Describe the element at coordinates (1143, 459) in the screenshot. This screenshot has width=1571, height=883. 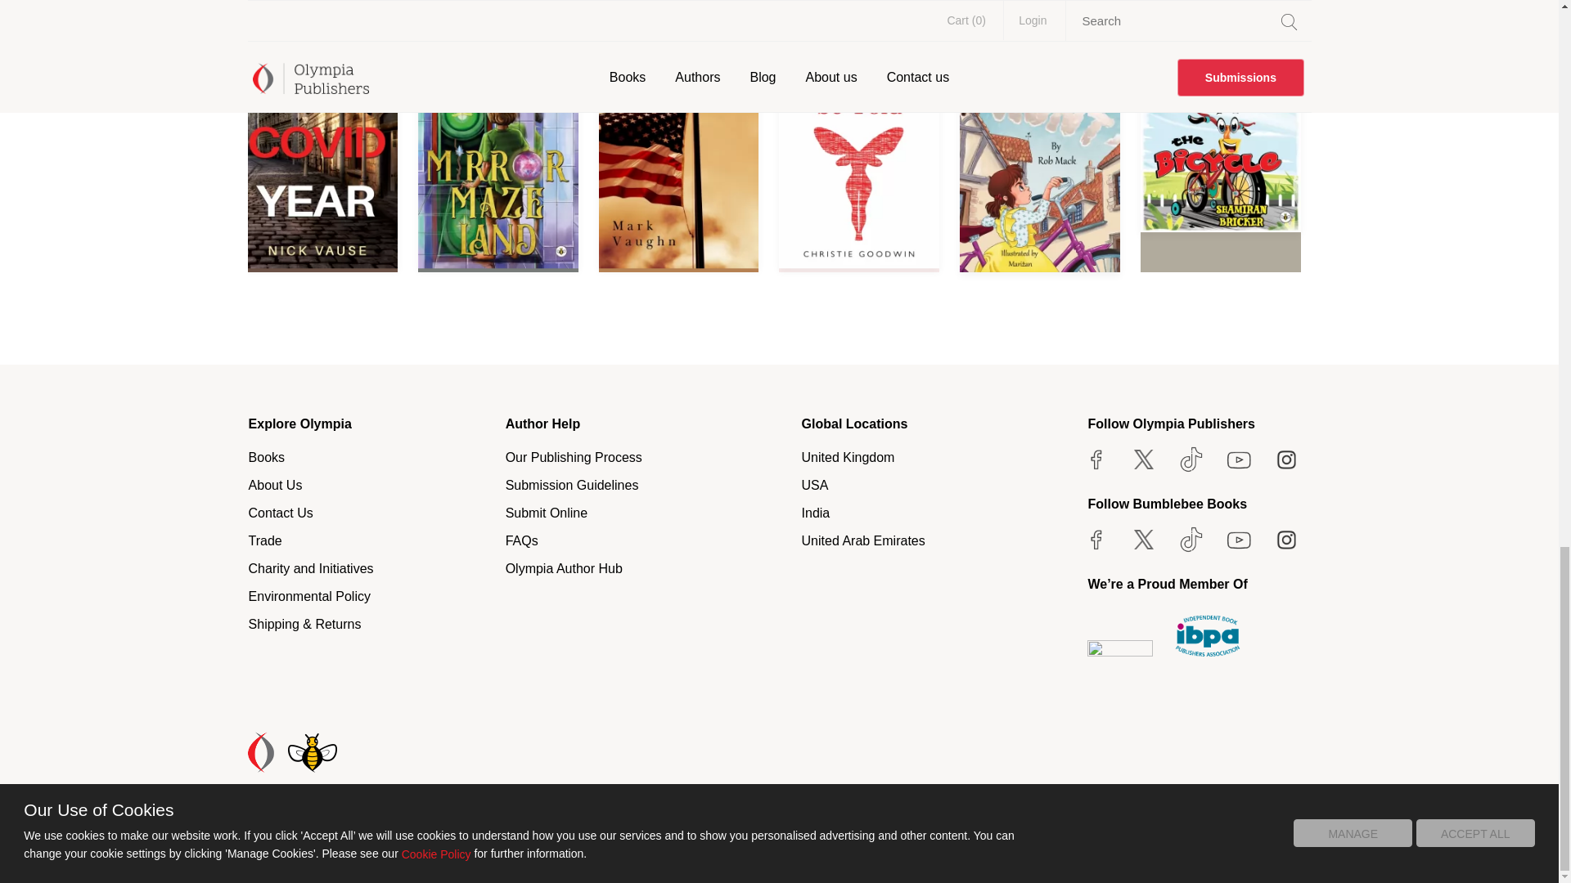
I see `Follow us on Twitter` at that location.